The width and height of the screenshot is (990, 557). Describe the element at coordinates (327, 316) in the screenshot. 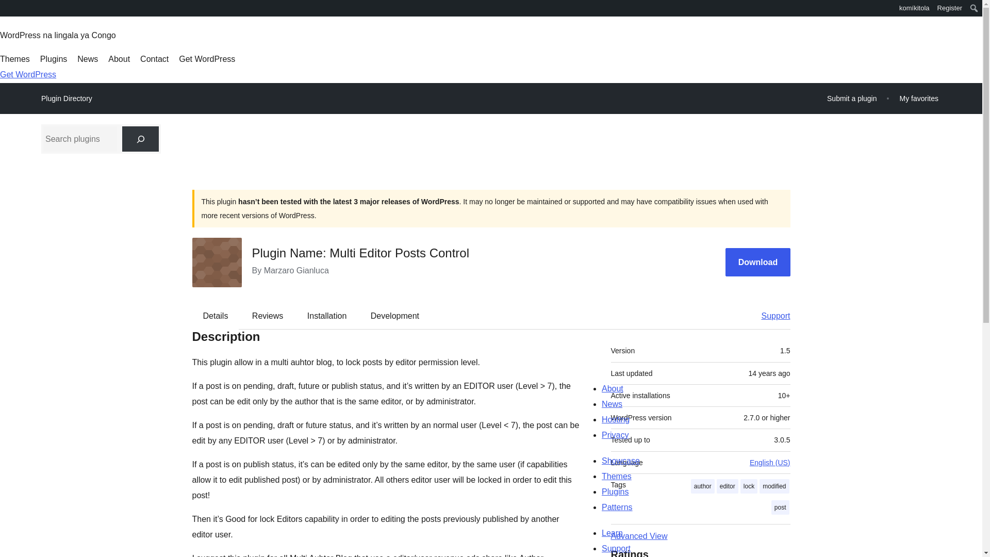

I see `Installation` at that location.